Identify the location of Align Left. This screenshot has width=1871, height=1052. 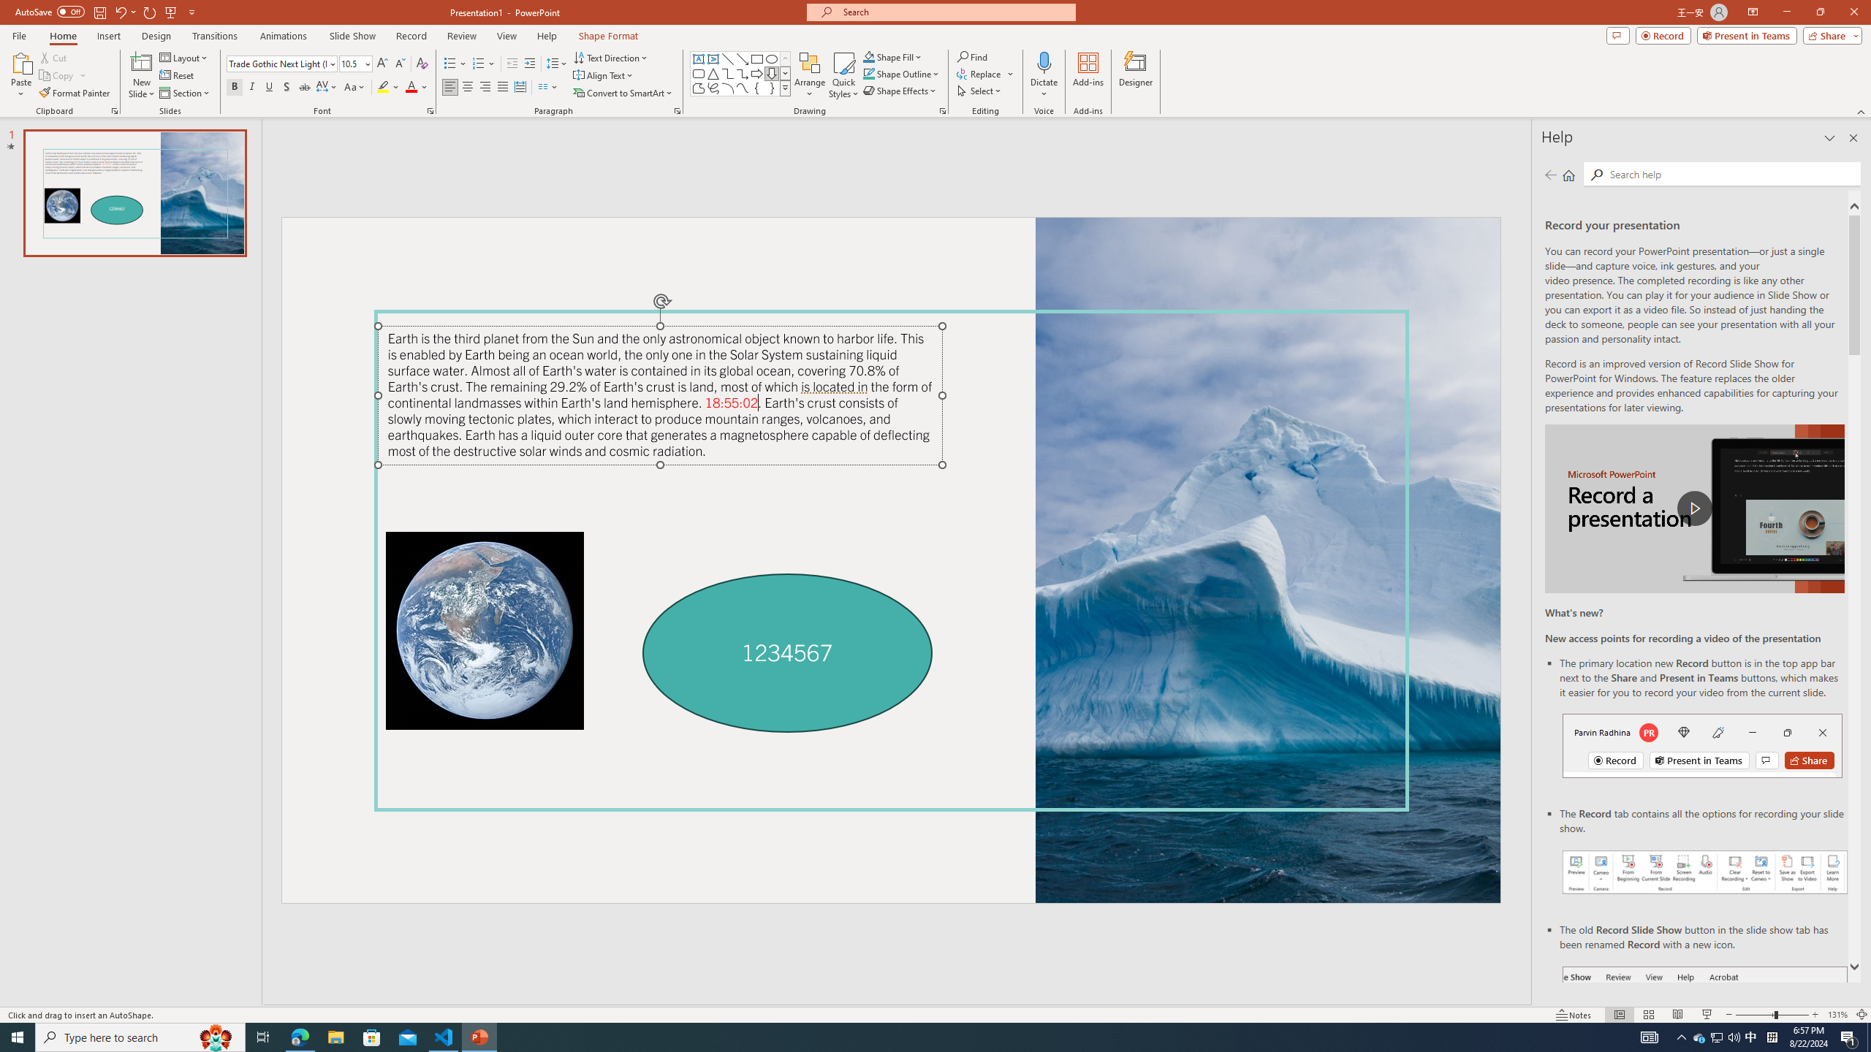
(450, 88).